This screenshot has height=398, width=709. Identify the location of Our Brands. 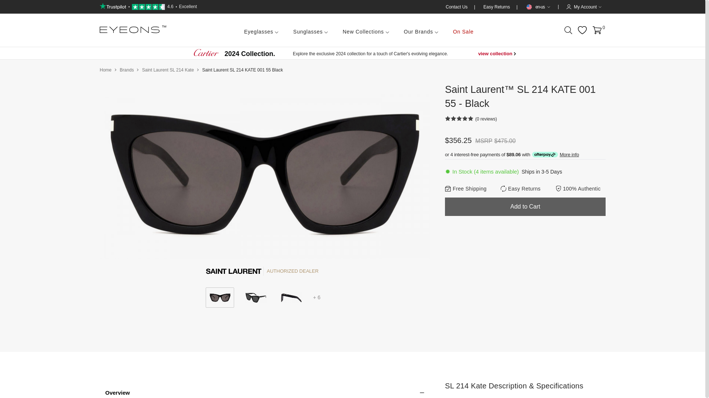
(421, 30).